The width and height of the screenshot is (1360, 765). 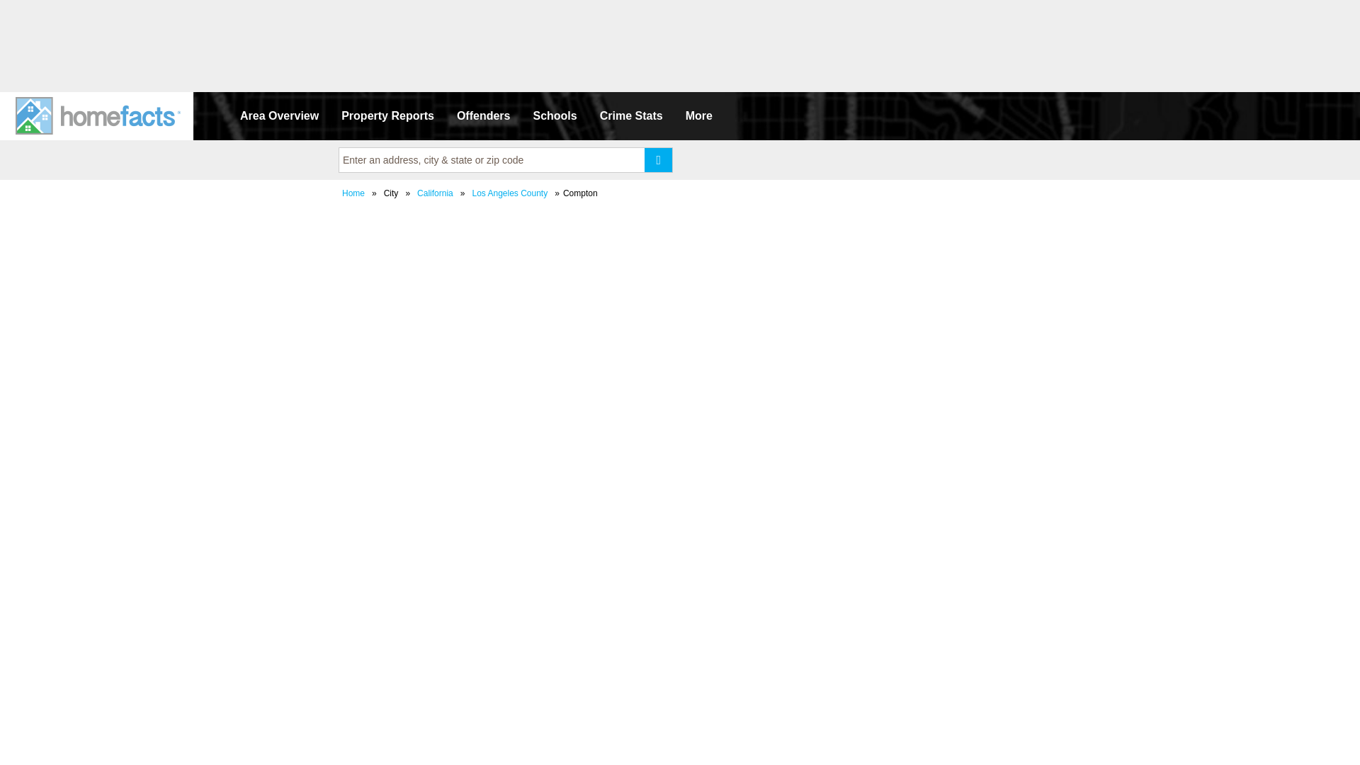 I want to click on Property Reports, so click(x=388, y=115).